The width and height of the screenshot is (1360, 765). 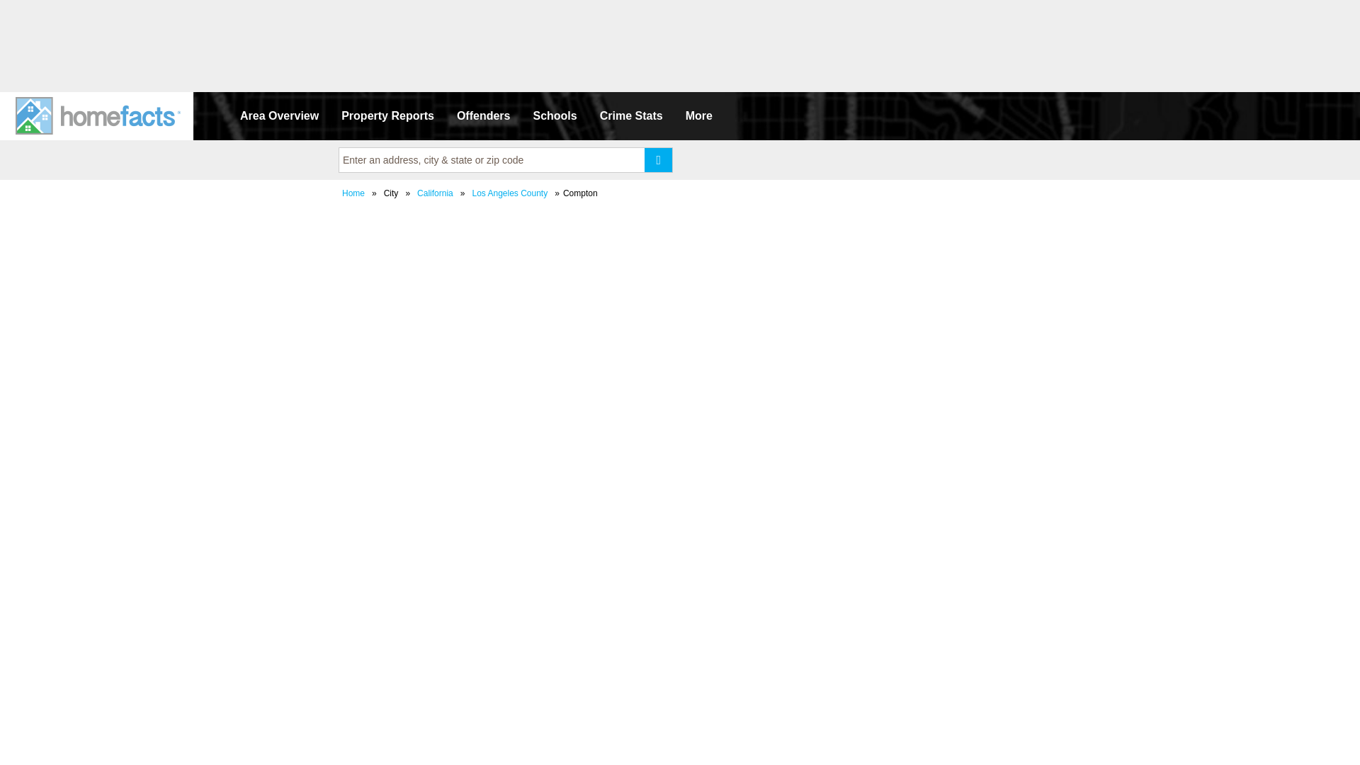 I want to click on Property Reports, so click(x=388, y=115).